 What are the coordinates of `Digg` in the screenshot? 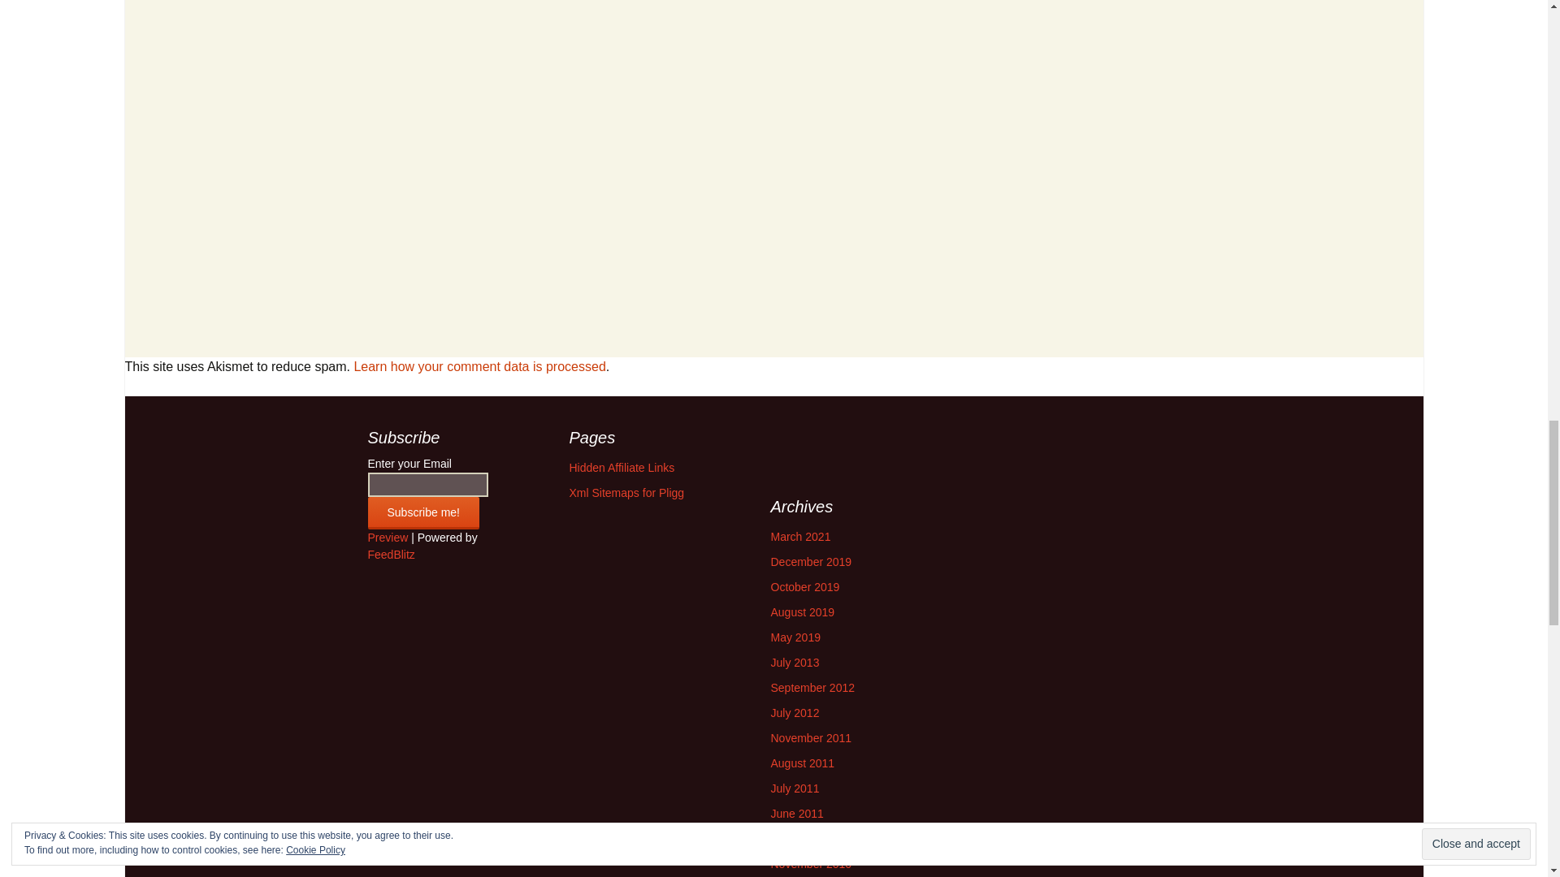 It's located at (799, 437).